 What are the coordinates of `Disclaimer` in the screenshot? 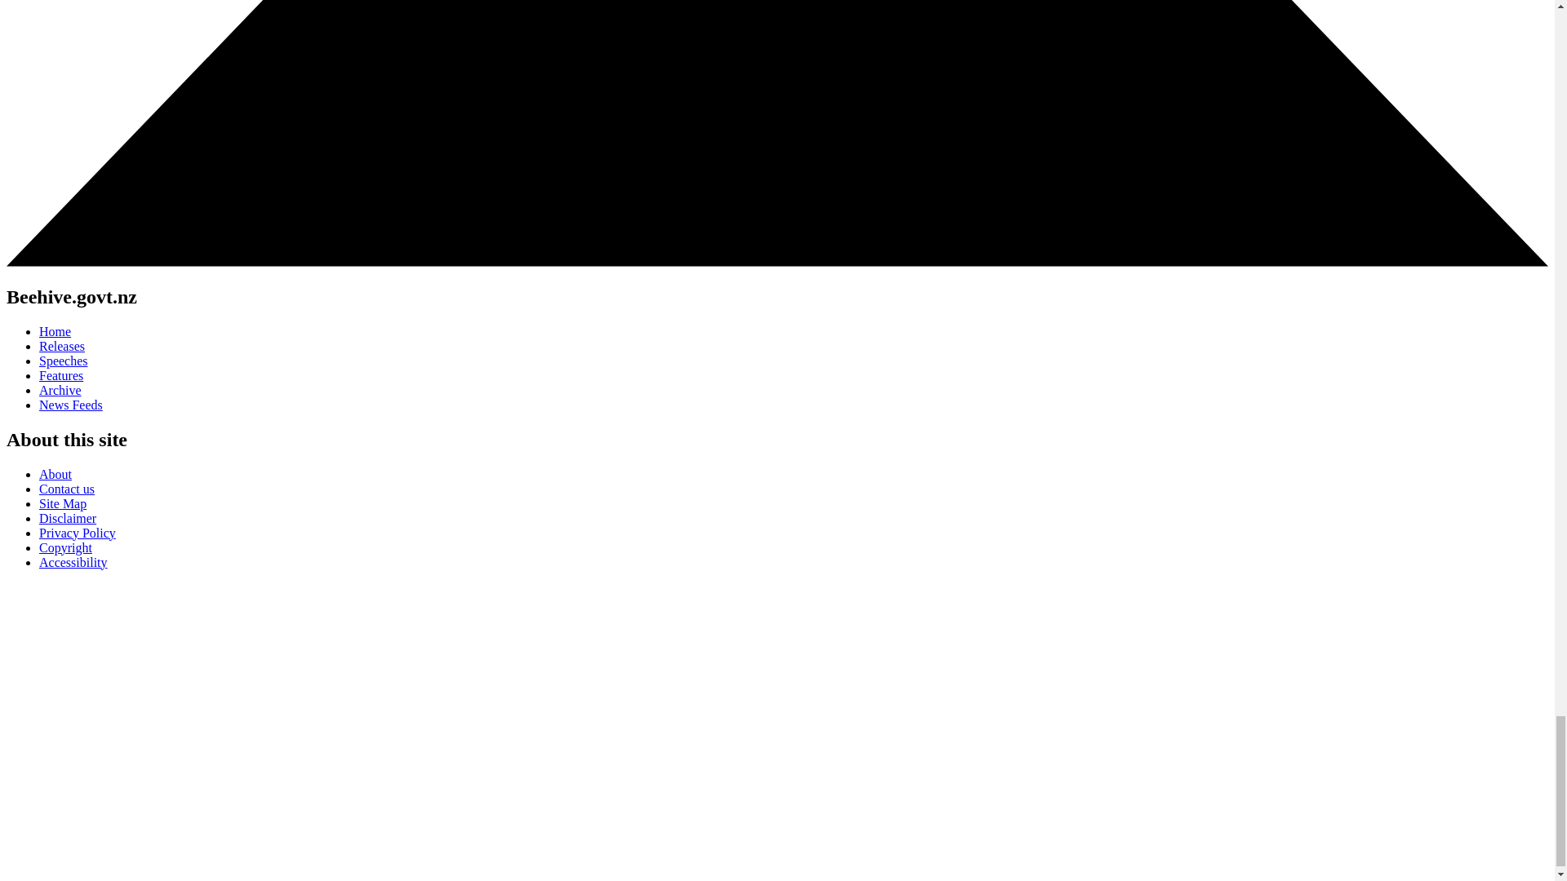 It's located at (67, 518).